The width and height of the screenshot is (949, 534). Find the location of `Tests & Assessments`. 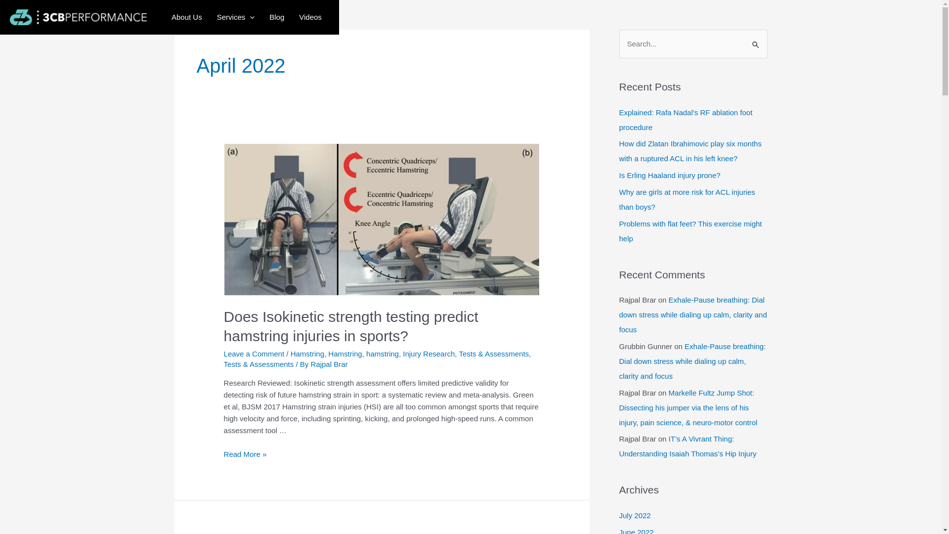

Tests & Assessments is located at coordinates (494, 354).